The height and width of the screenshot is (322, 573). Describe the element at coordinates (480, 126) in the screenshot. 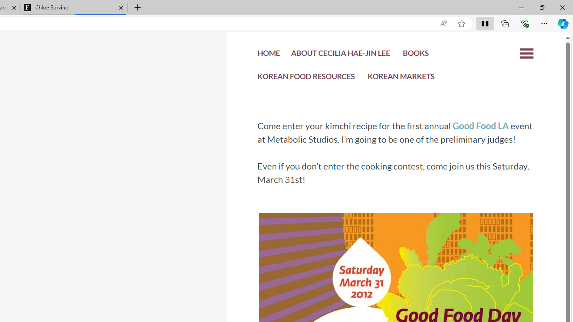

I see `Good Food LA` at that location.